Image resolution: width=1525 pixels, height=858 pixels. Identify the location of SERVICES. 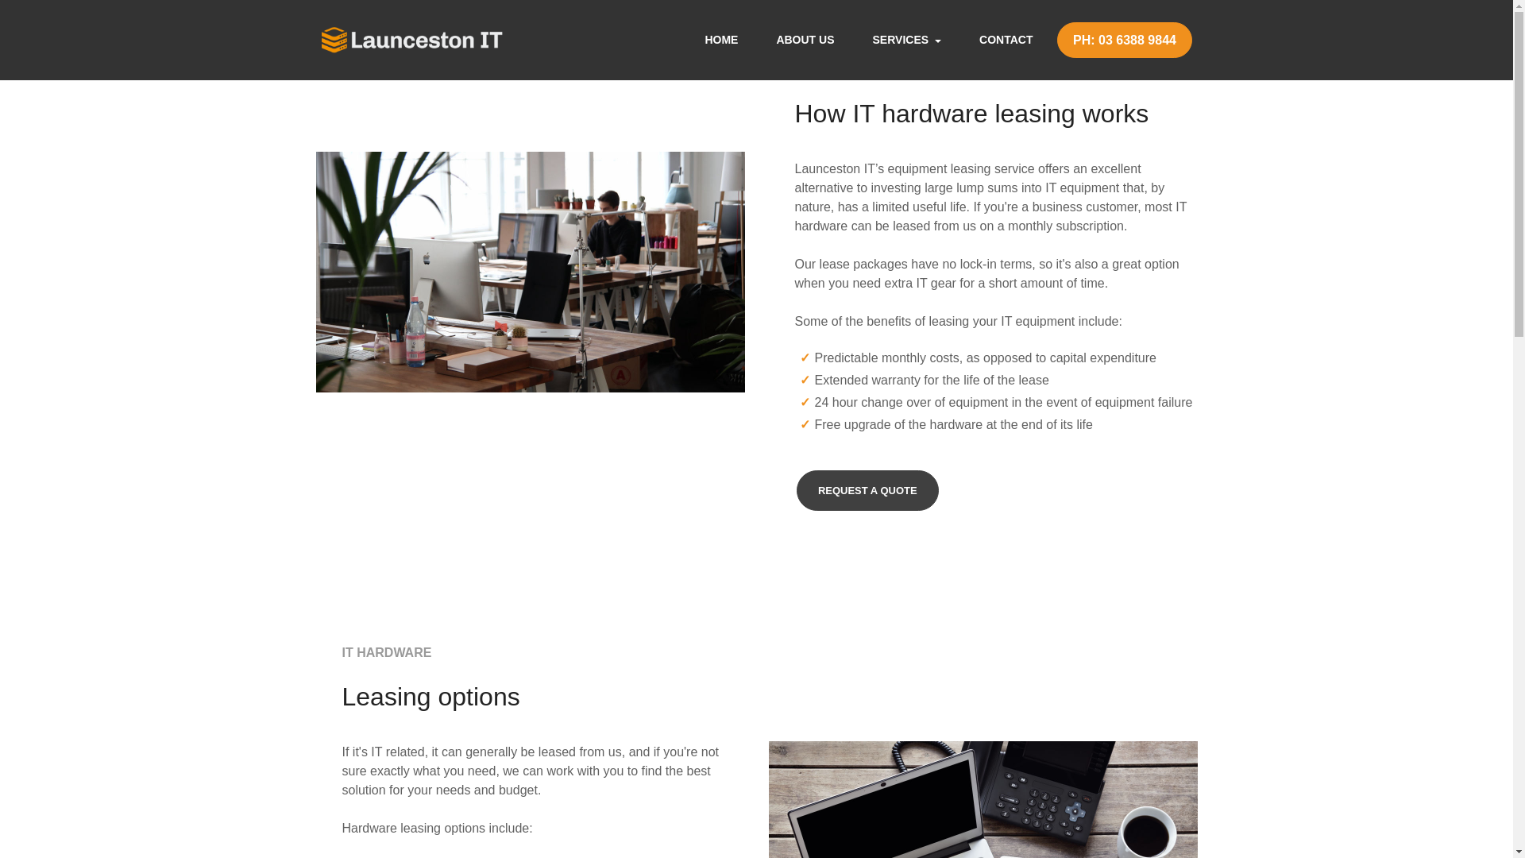
(907, 40).